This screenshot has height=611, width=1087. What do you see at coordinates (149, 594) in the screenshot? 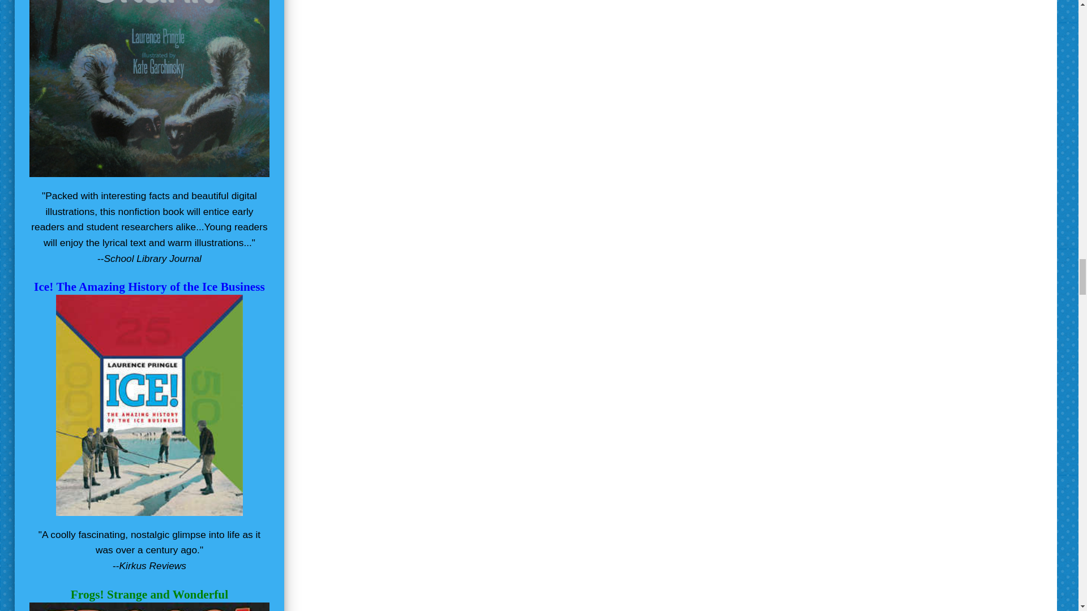
I see `Frogs! Strange and Wonderful` at bounding box center [149, 594].